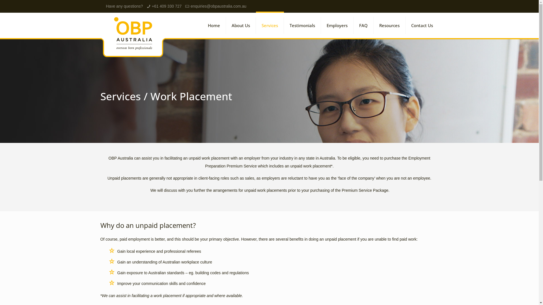 The height and width of the screenshot is (305, 543). What do you see at coordinates (214, 25) in the screenshot?
I see `Home` at bounding box center [214, 25].